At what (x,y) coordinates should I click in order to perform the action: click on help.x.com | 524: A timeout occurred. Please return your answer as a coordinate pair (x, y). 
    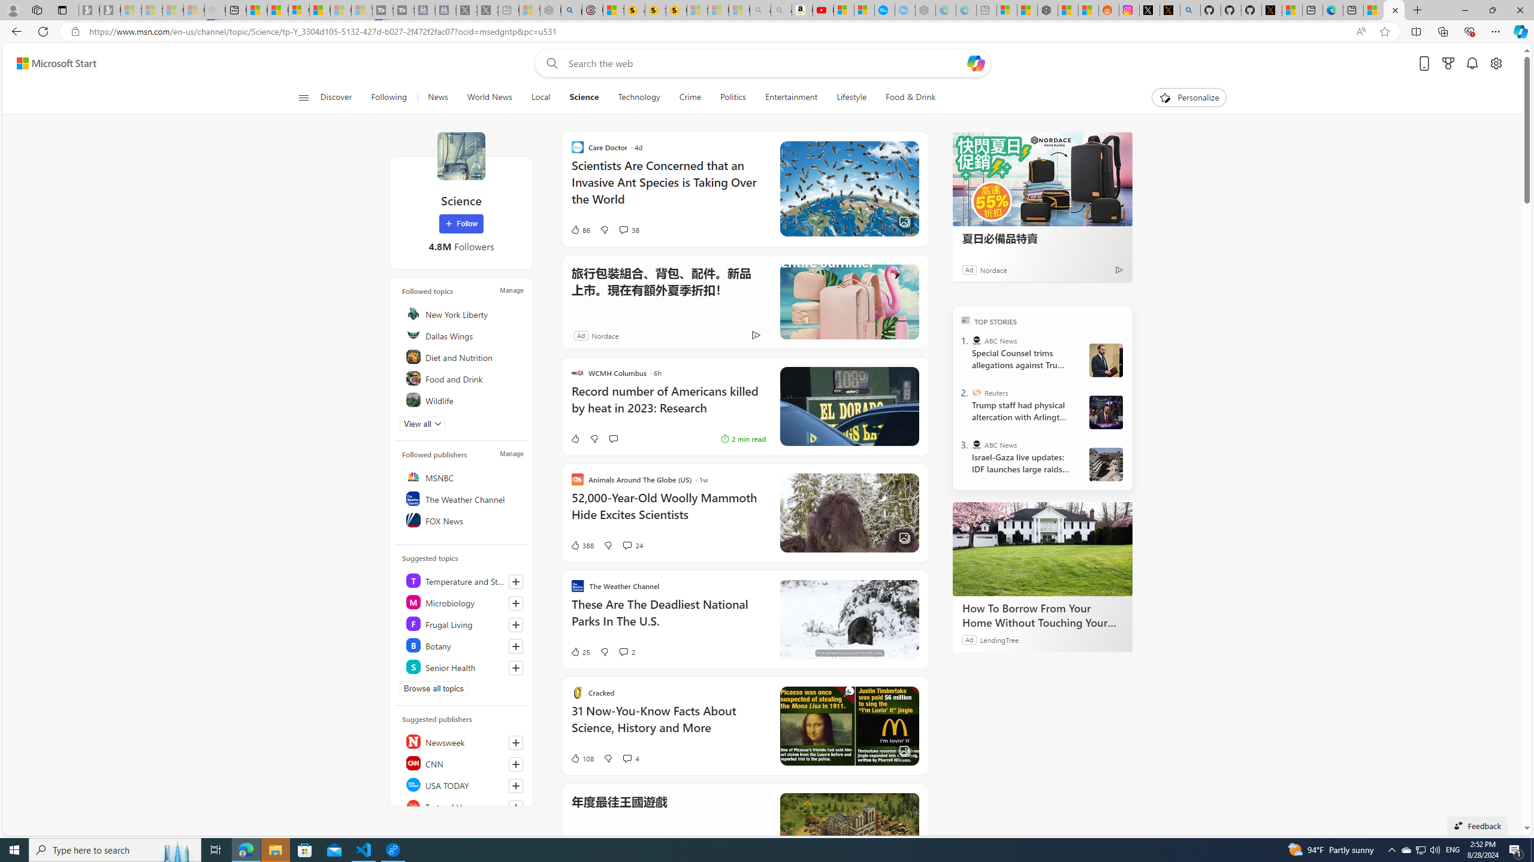
    Looking at the image, I should click on (1170, 10).